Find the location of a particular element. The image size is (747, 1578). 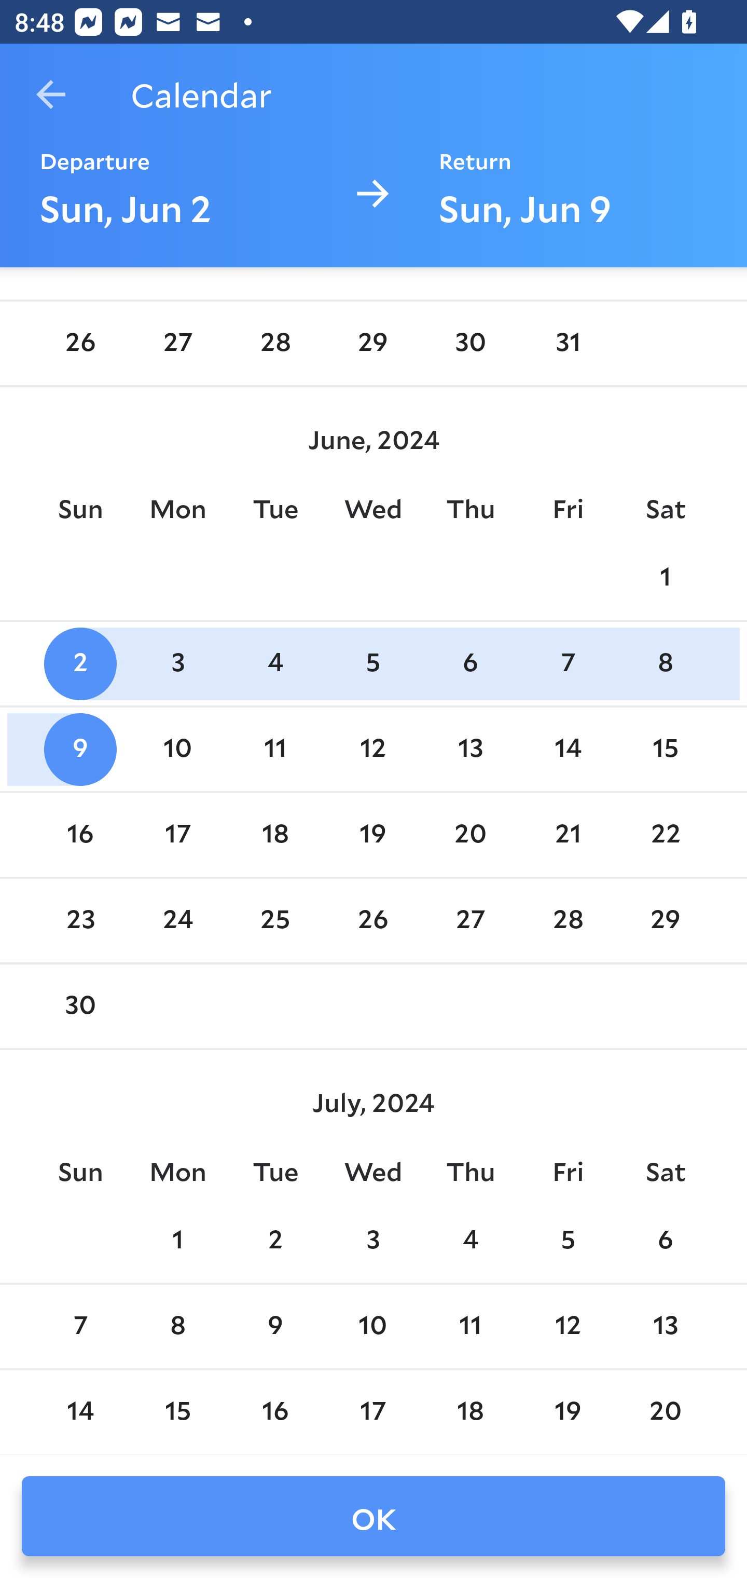

18 is located at coordinates (275, 835).